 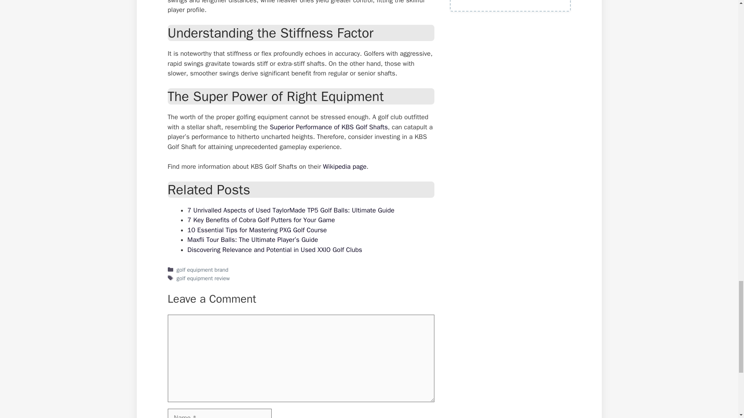 What do you see at coordinates (261, 220) in the screenshot?
I see `7 Key Benefits of Cobra Golf Putters for Your Game` at bounding box center [261, 220].